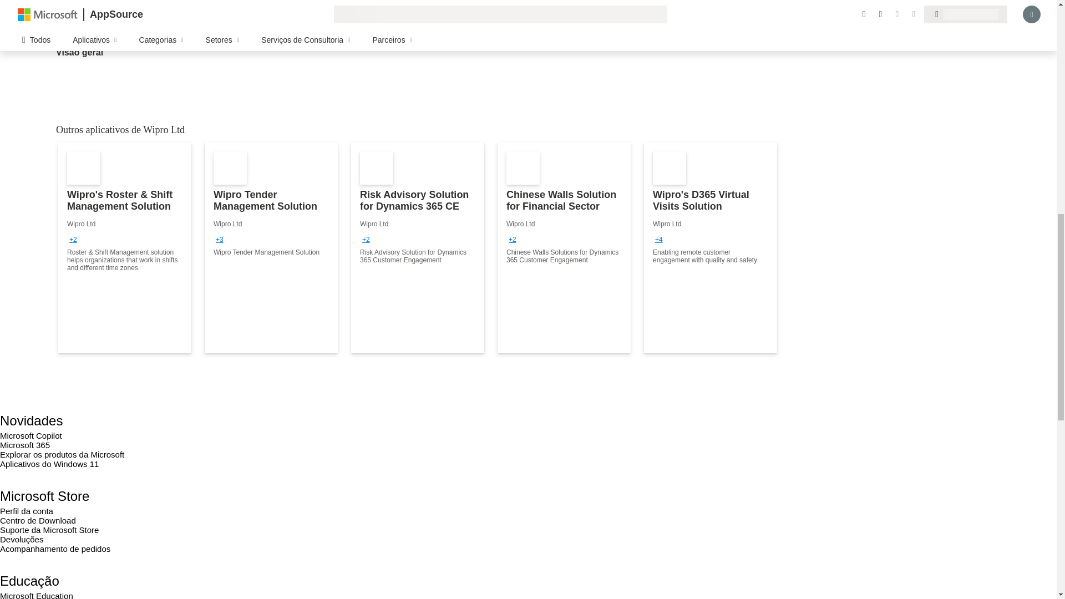  What do you see at coordinates (27, 510) in the screenshot?
I see `Perfil da conta` at bounding box center [27, 510].